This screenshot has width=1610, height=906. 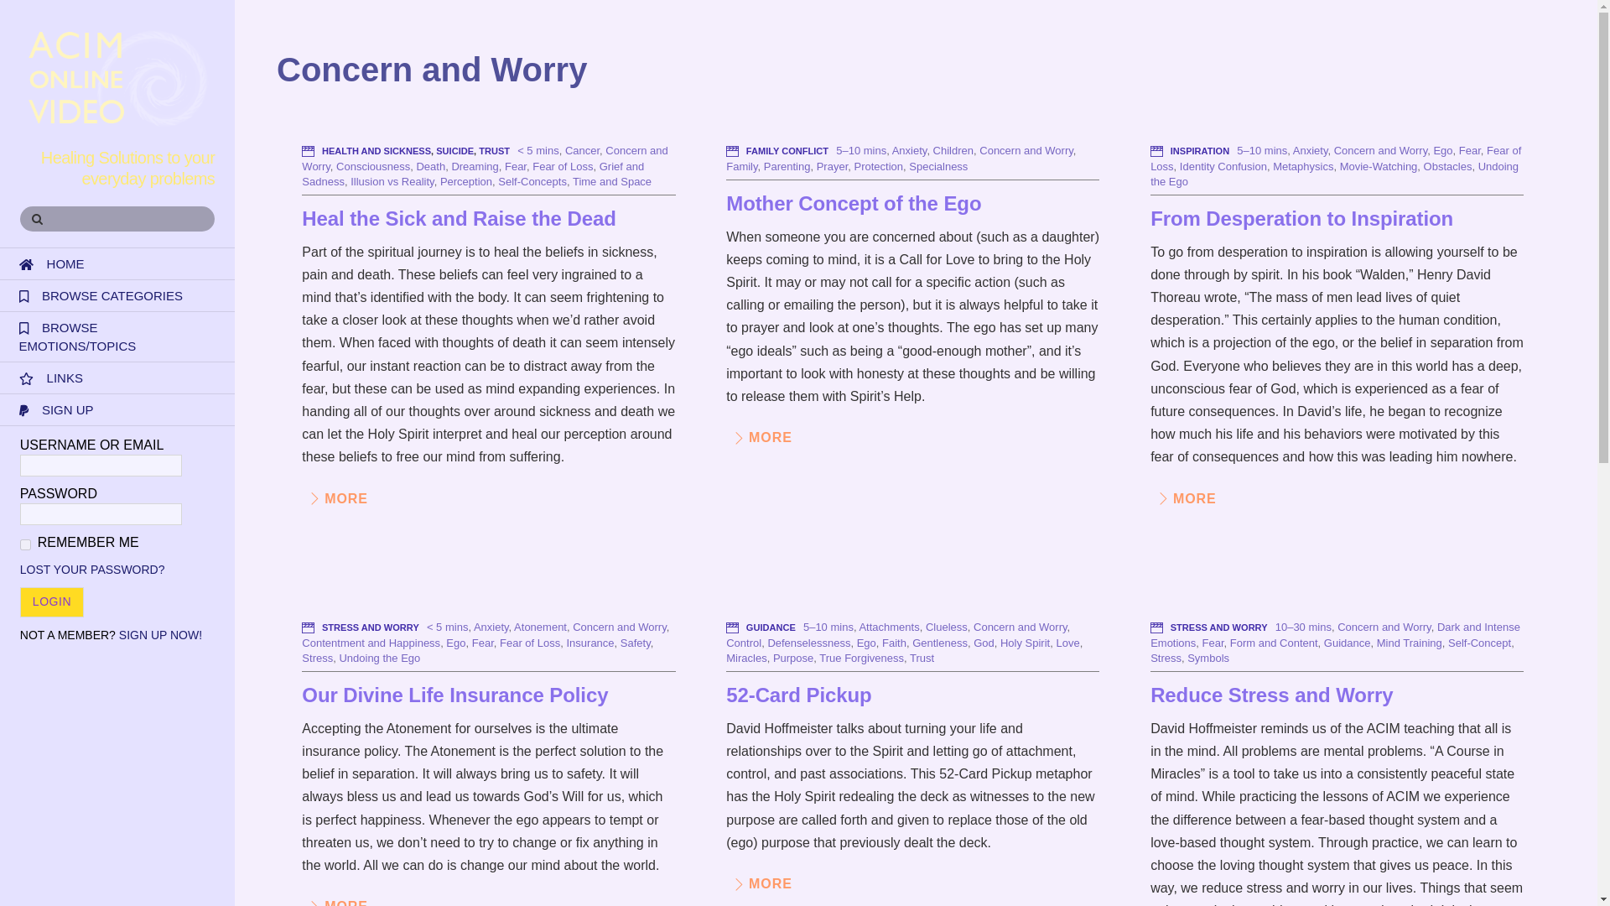 I want to click on TRUST, so click(x=494, y=150).